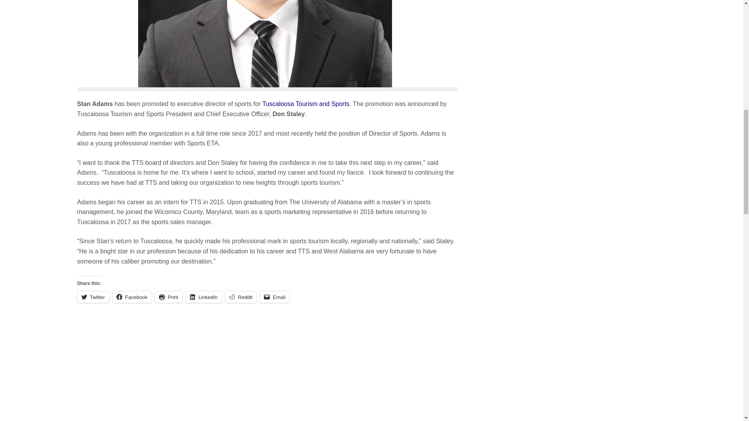 This screenshot has height=421, width=749. What do you see at coordinates (275, 297) in the screenshot?
I see `Click to email a link to a friend` at bounding box center [275, 297].